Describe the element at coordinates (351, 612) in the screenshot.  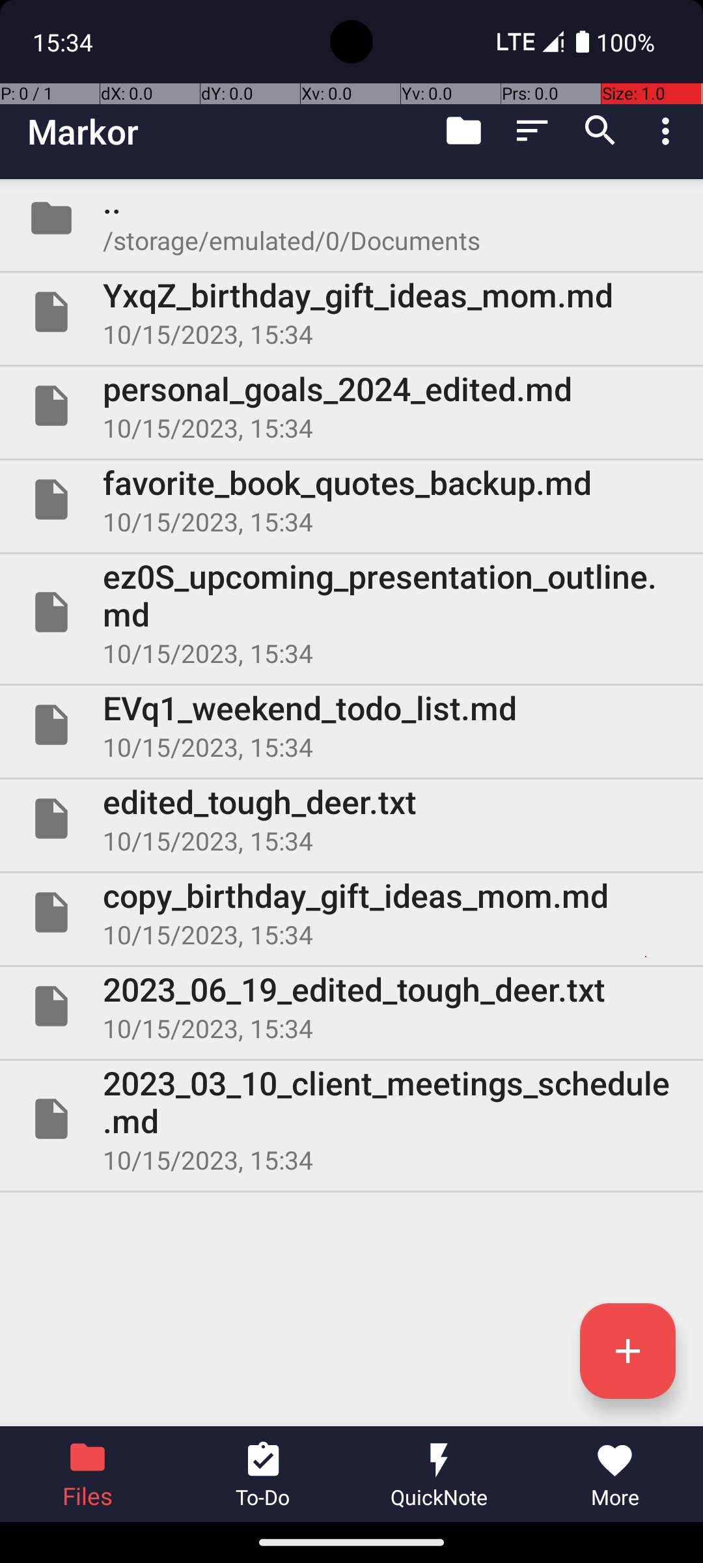
I see `File ez0S_upcoming_presentation_outline.md ` at that location.